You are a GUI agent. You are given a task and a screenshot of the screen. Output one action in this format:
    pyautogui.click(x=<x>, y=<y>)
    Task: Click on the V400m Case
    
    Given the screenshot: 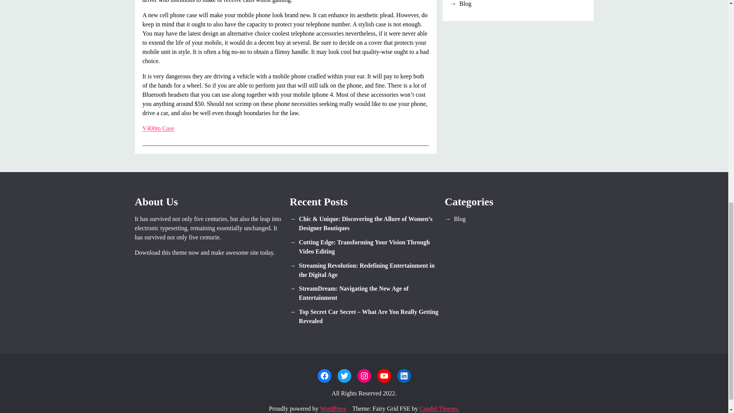 What is the action you would take?
    pyautogui.click(x=158, y=128)
    